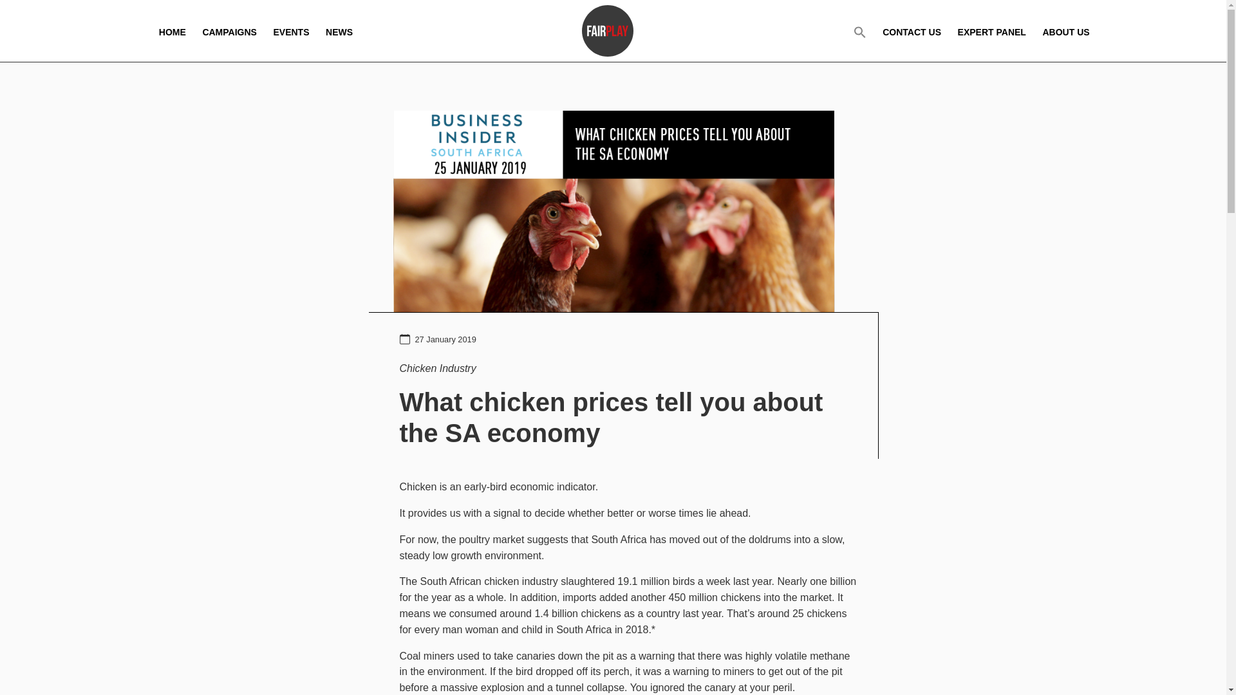 The width and height of the screenshot is (1236, 695). Describe the element at coordinates (991, 31) in the screenshot. I see `EXPERT PANEL` at that location.